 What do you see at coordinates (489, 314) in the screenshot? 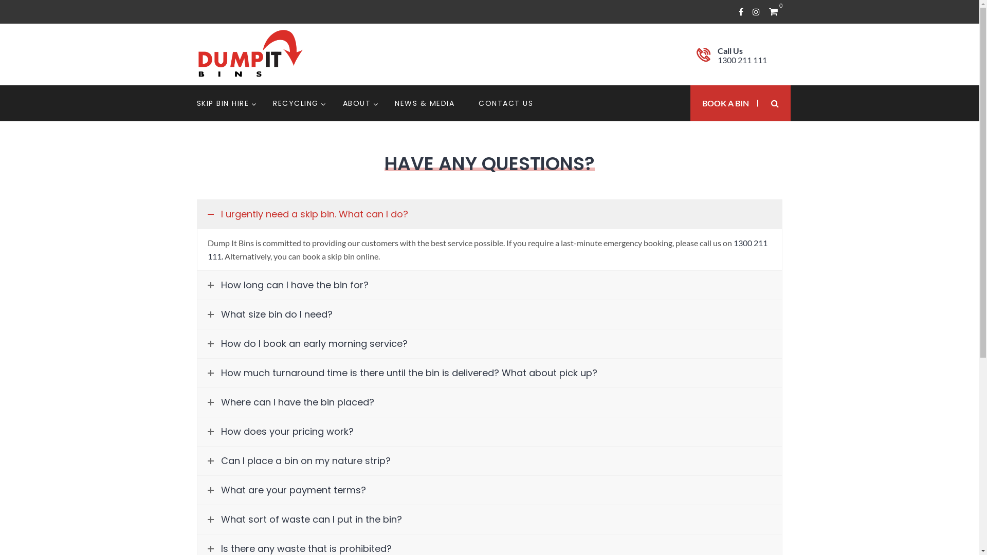
I see `What size bin do I need?` at bounding box center [489, 314].